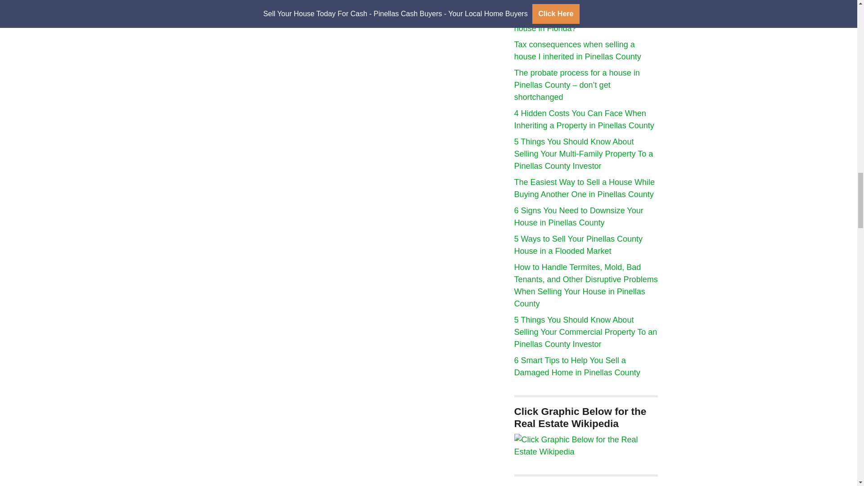 The width and height of the screenshot is (864, 486). What do you see at coordinates (586, 445) in the screenshot?
I see `Click Graphic Below for the Real Estate Wikipedia` at bounding box center [586, 445].